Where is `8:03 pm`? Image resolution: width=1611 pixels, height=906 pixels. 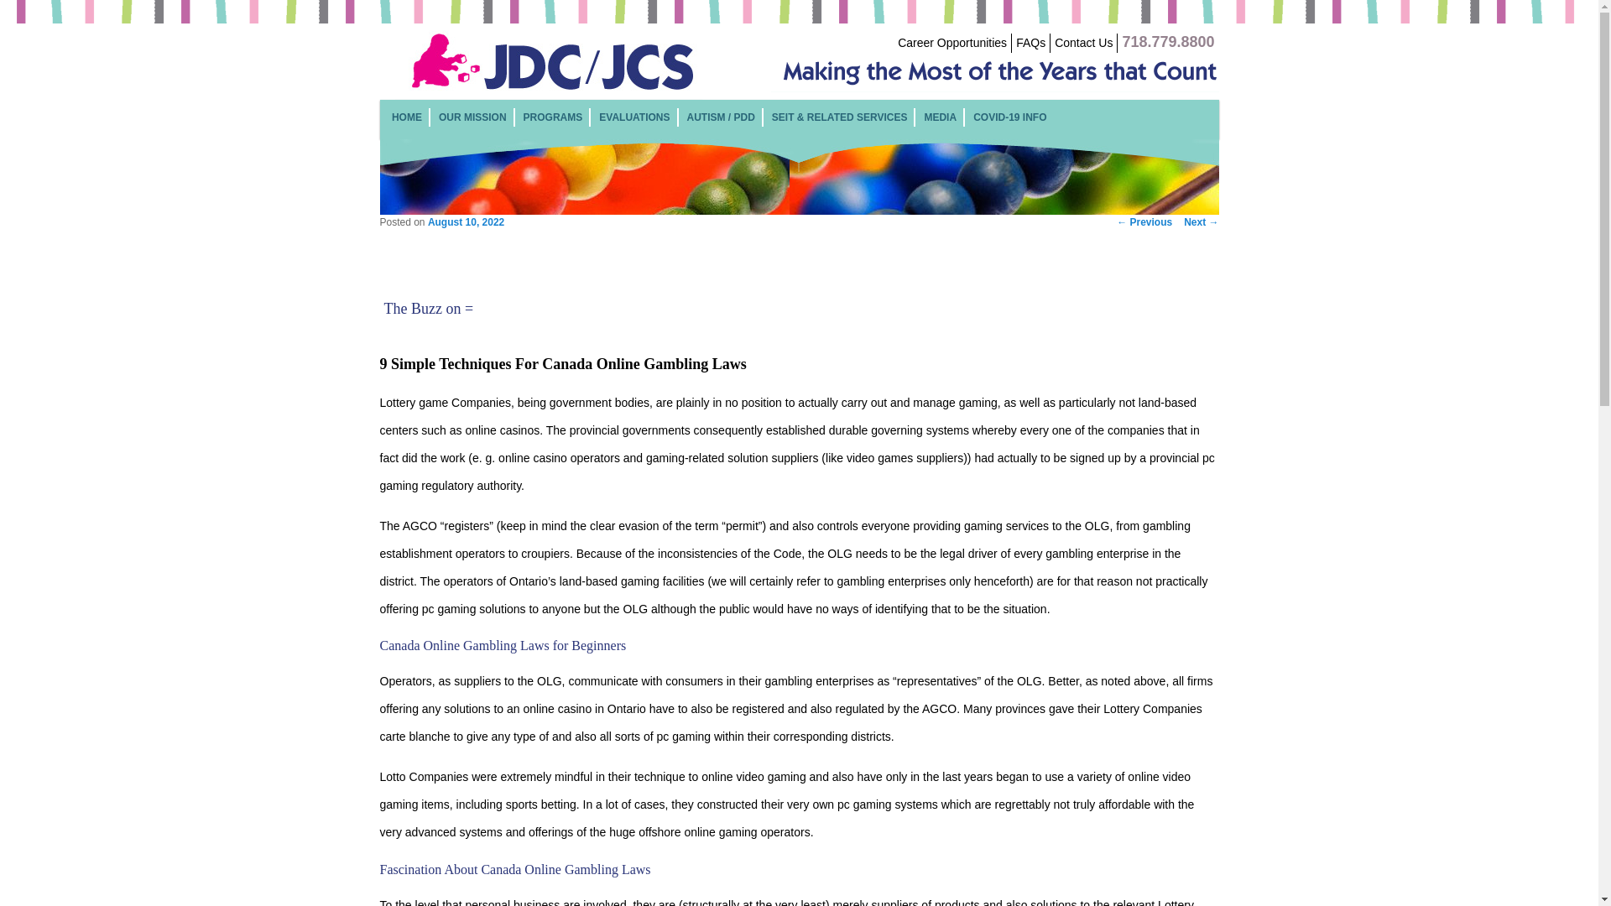
8:03 pm is located at coordinates (466, 222).